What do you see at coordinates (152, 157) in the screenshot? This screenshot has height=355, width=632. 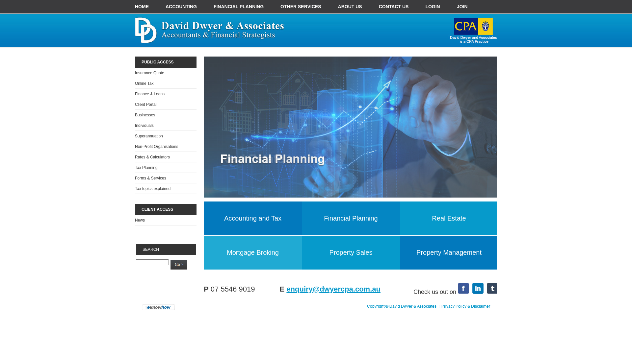 I see `Rates & Calculators` at bounding box center [152, 157].